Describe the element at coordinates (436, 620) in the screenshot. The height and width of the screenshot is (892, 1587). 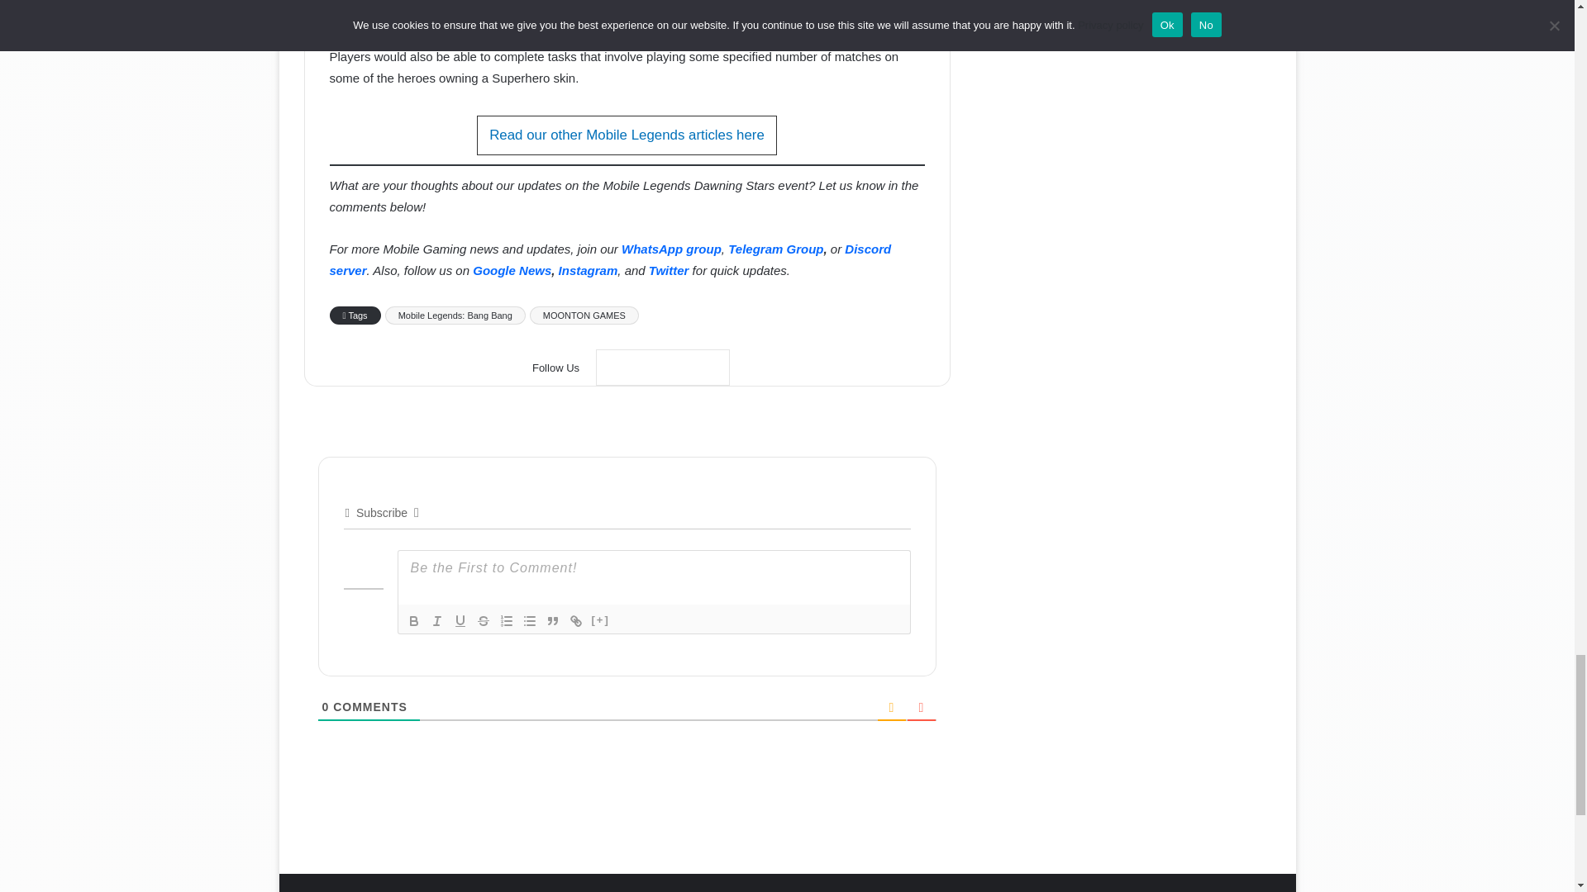
I see `Italic` at that location.